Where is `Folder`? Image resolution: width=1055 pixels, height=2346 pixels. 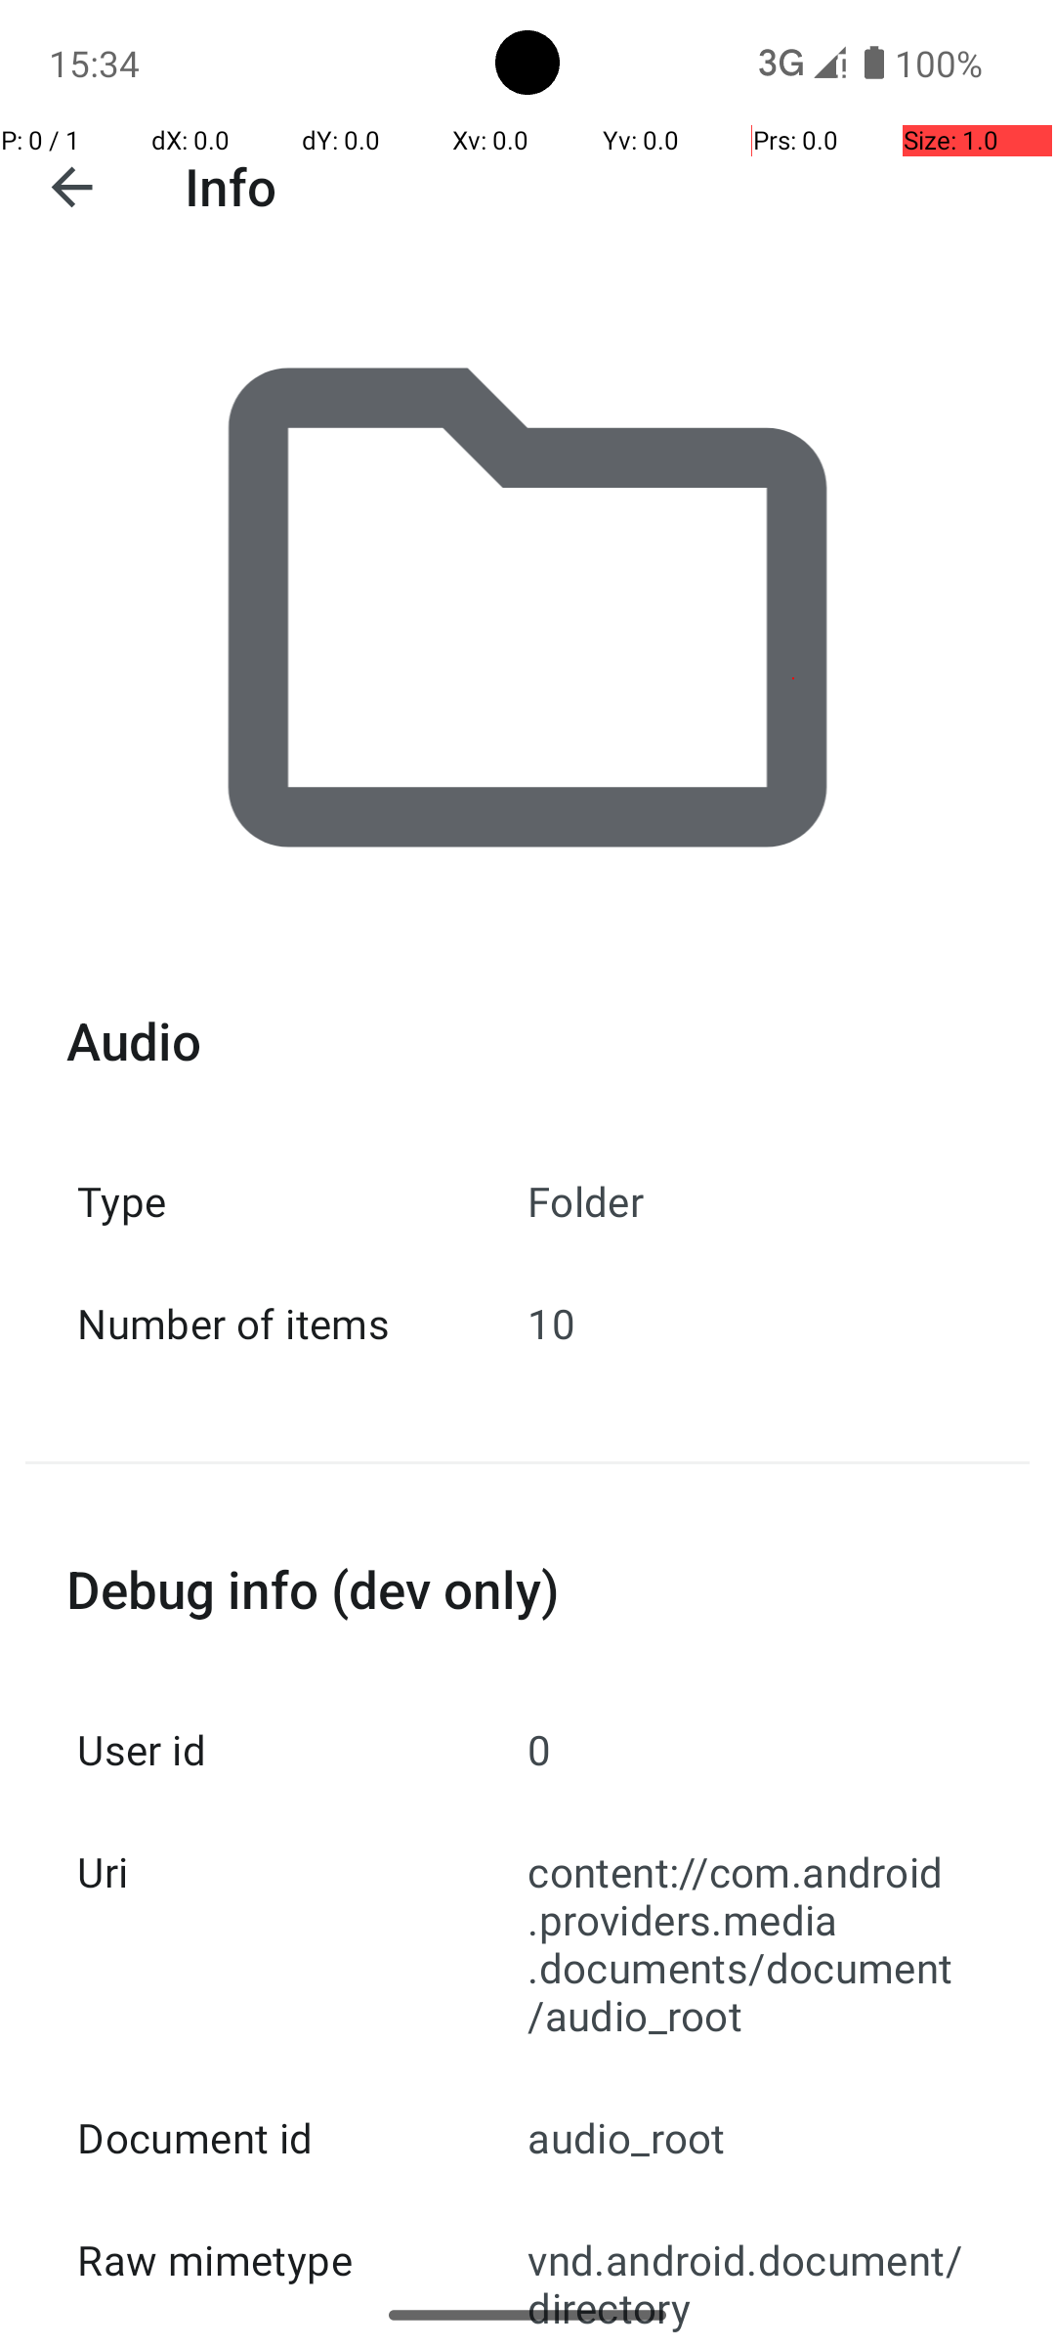 Folder is located at coordinates (752, 1200).